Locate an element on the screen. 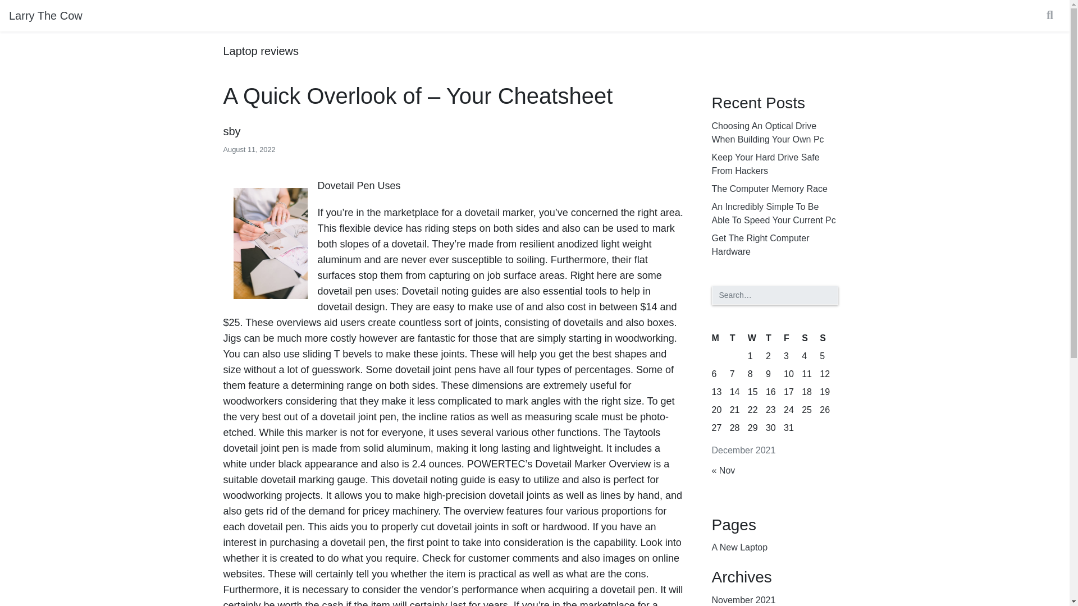 This screenshot has width=1078, height=606. Tuesday is located at coordinates (739, 338).